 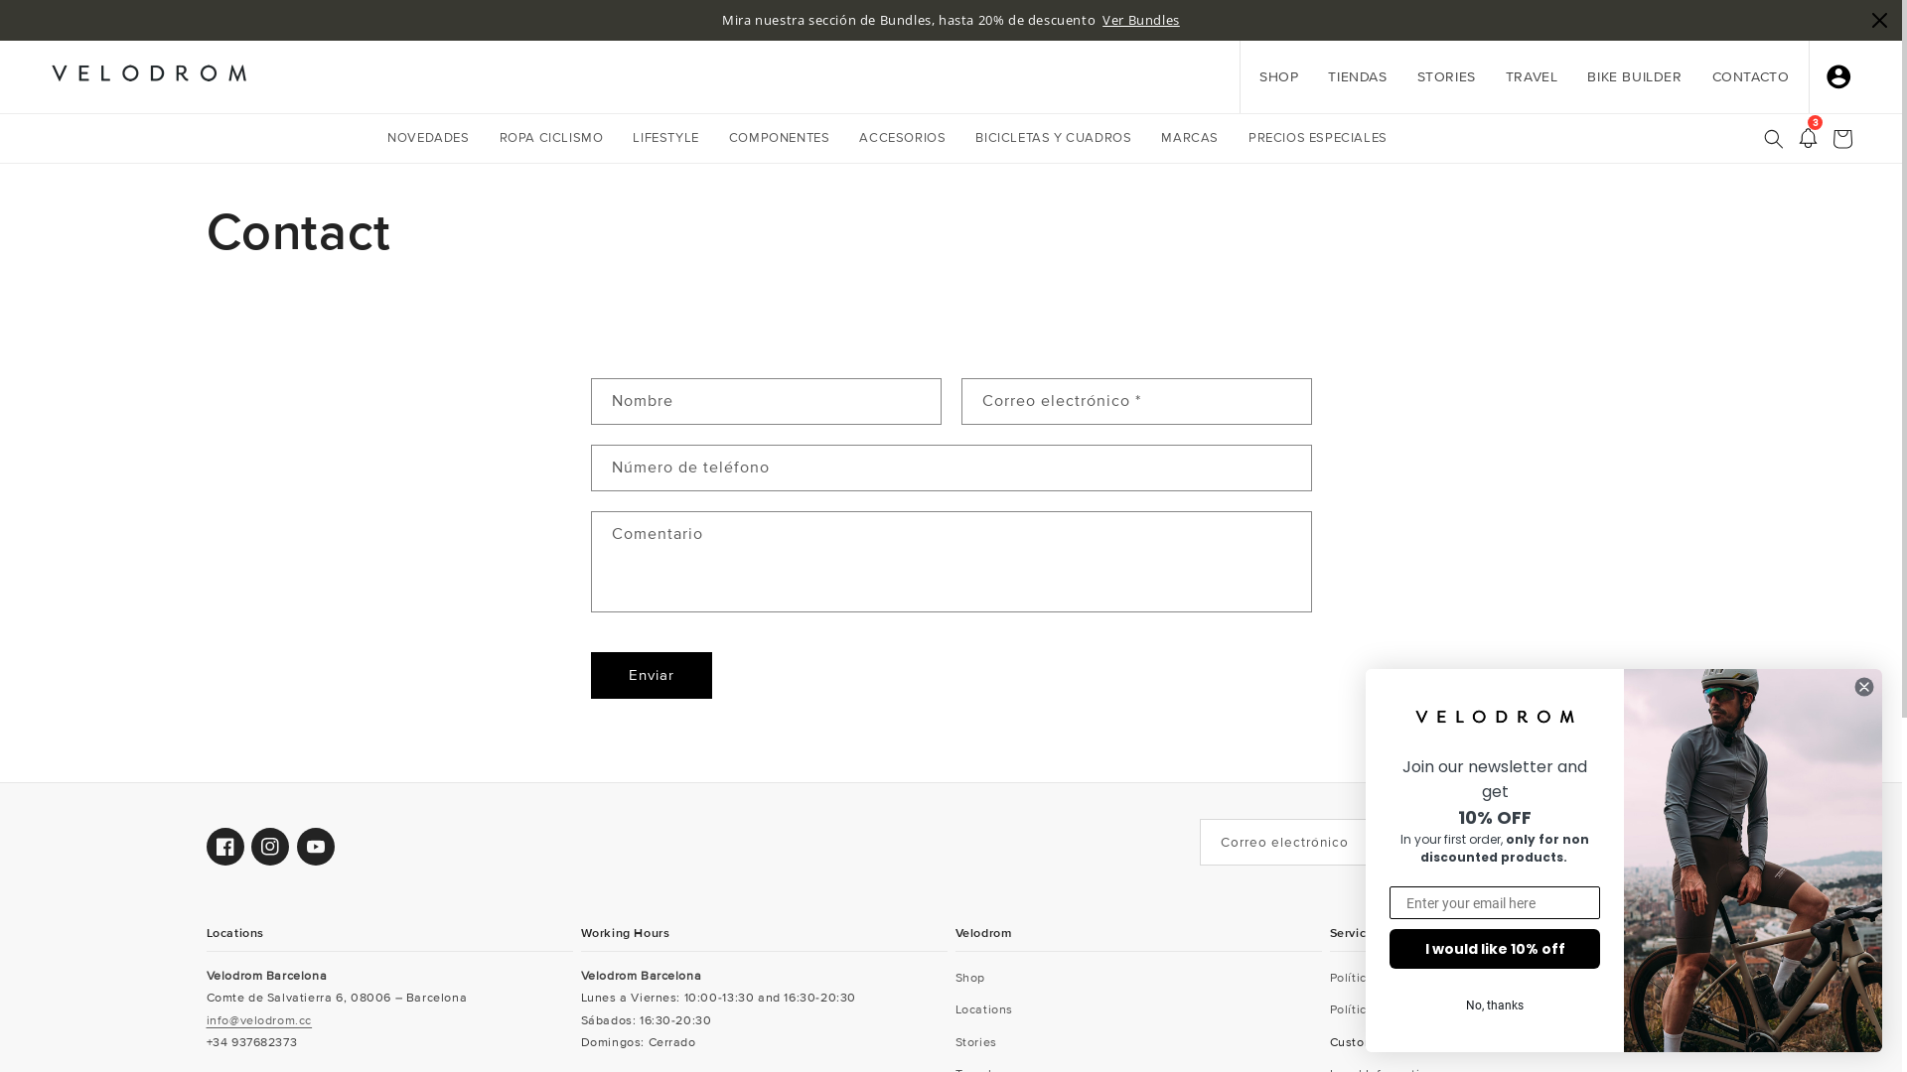 I want to click on Facebook, so click(x=220, y=847).